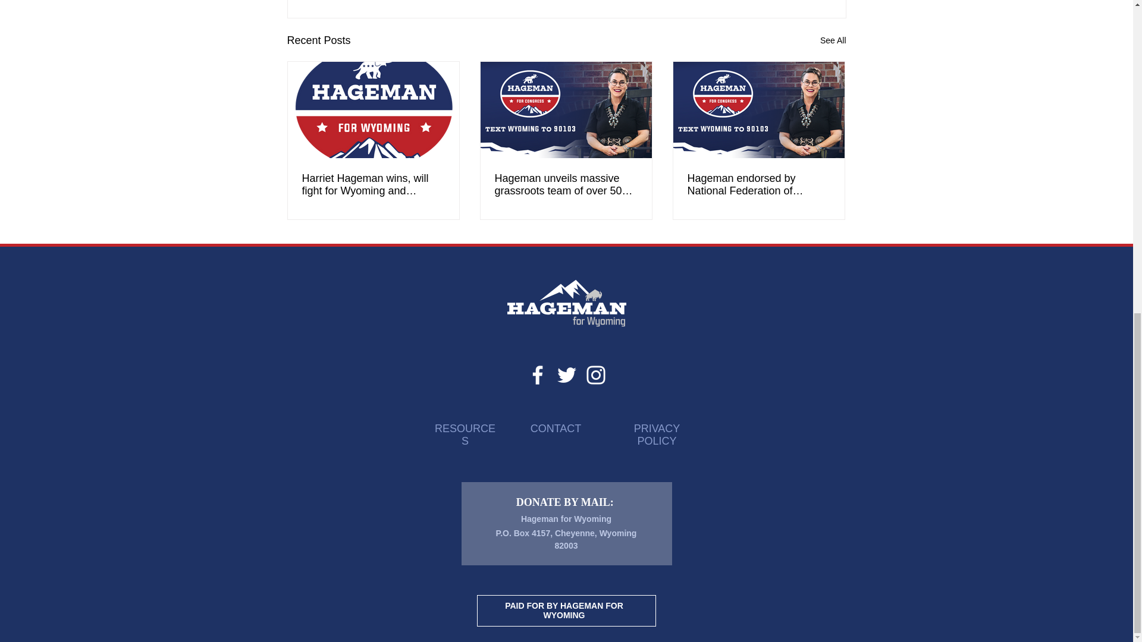  I want to click on RESOURCES, so click(465, 434).